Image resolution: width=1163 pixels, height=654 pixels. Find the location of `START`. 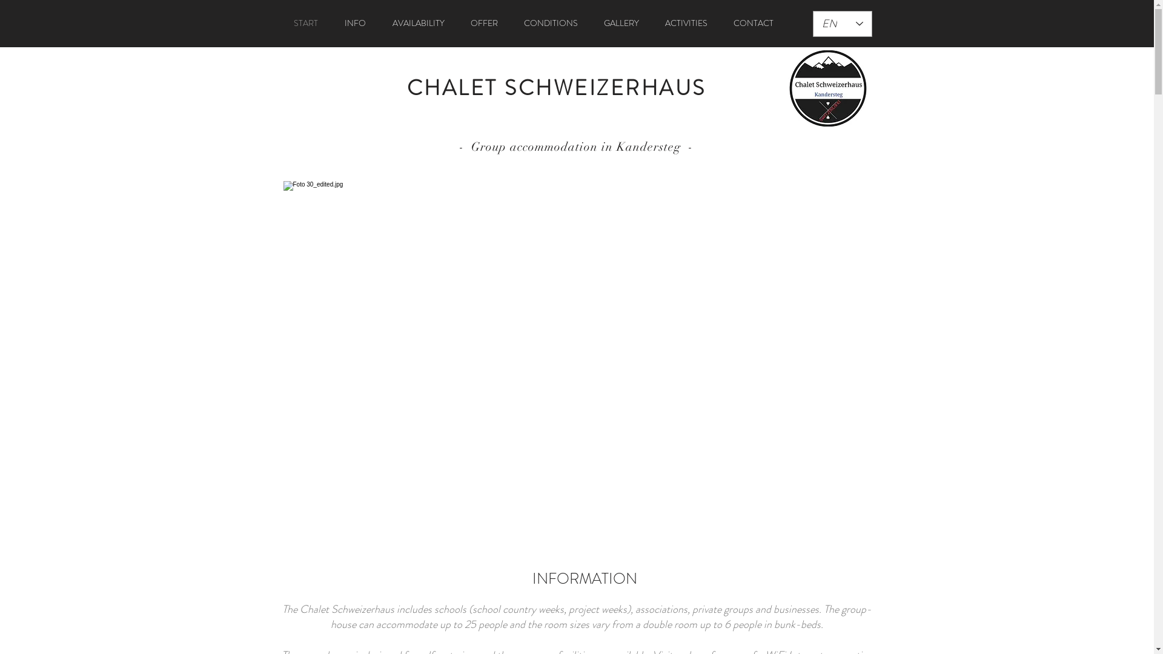

START is located at coordinates (305, 23).